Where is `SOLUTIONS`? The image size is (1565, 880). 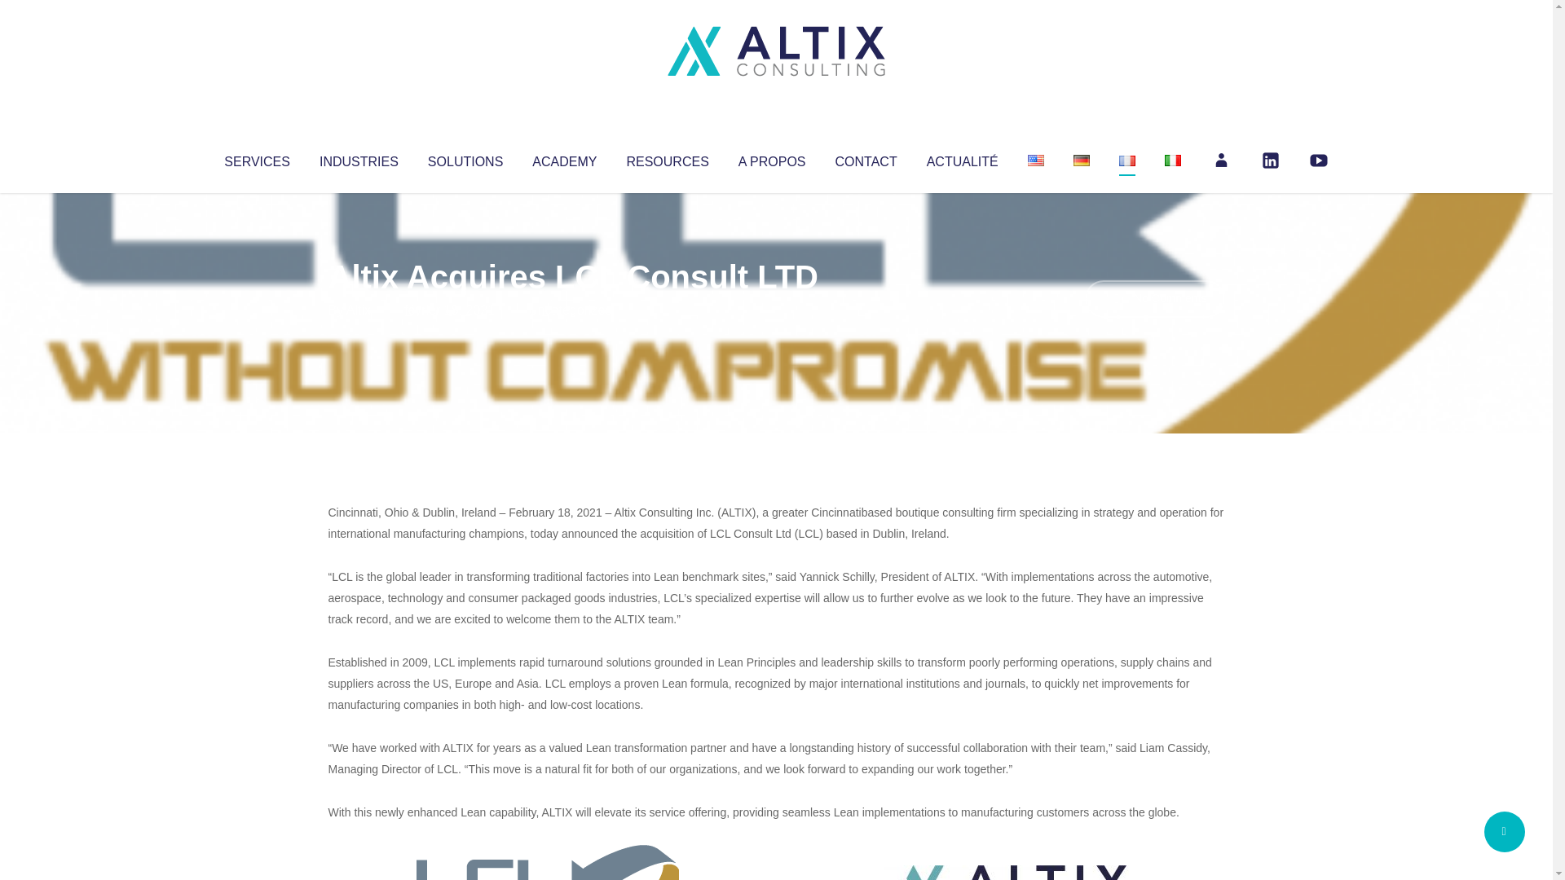
SOLUTIONS is located at coordinates (465, 158).